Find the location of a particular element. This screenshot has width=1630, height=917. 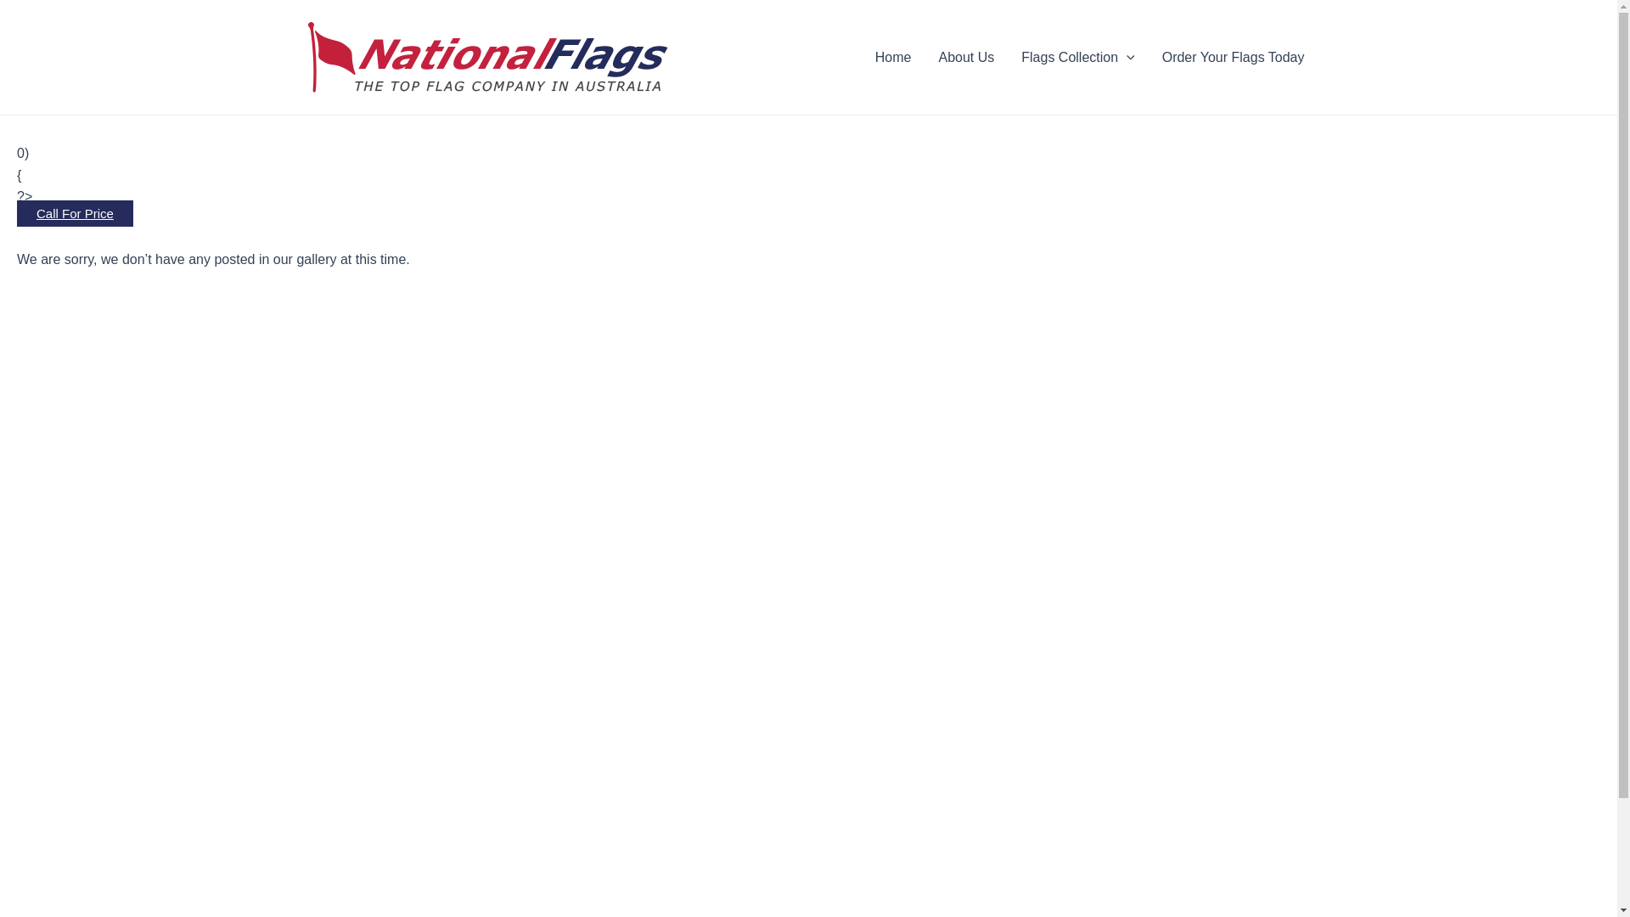

Flags Collection is located at coordinates (1078, 58).